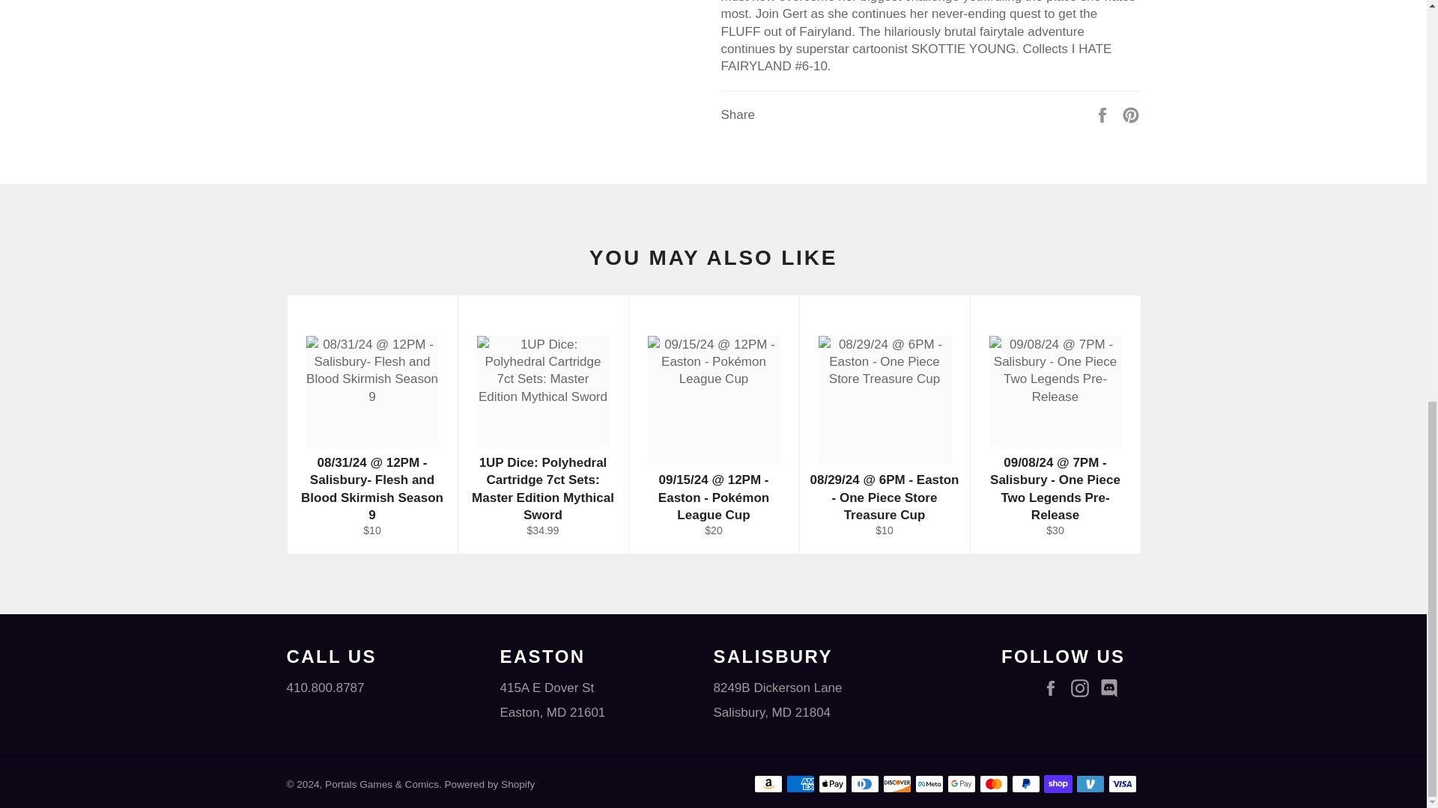 Image resolution: width=1438 pixels, height=808 pixels. I want to click on American Express, so click(801, 783).